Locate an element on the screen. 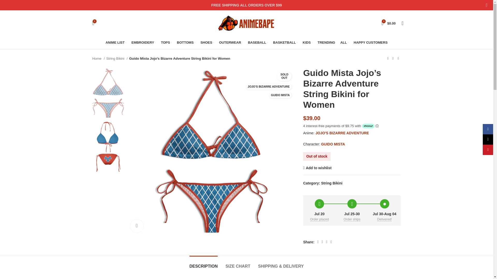 The height and width of the screenshot is (279, 497). SHOES is located at coordinates (207, 42).